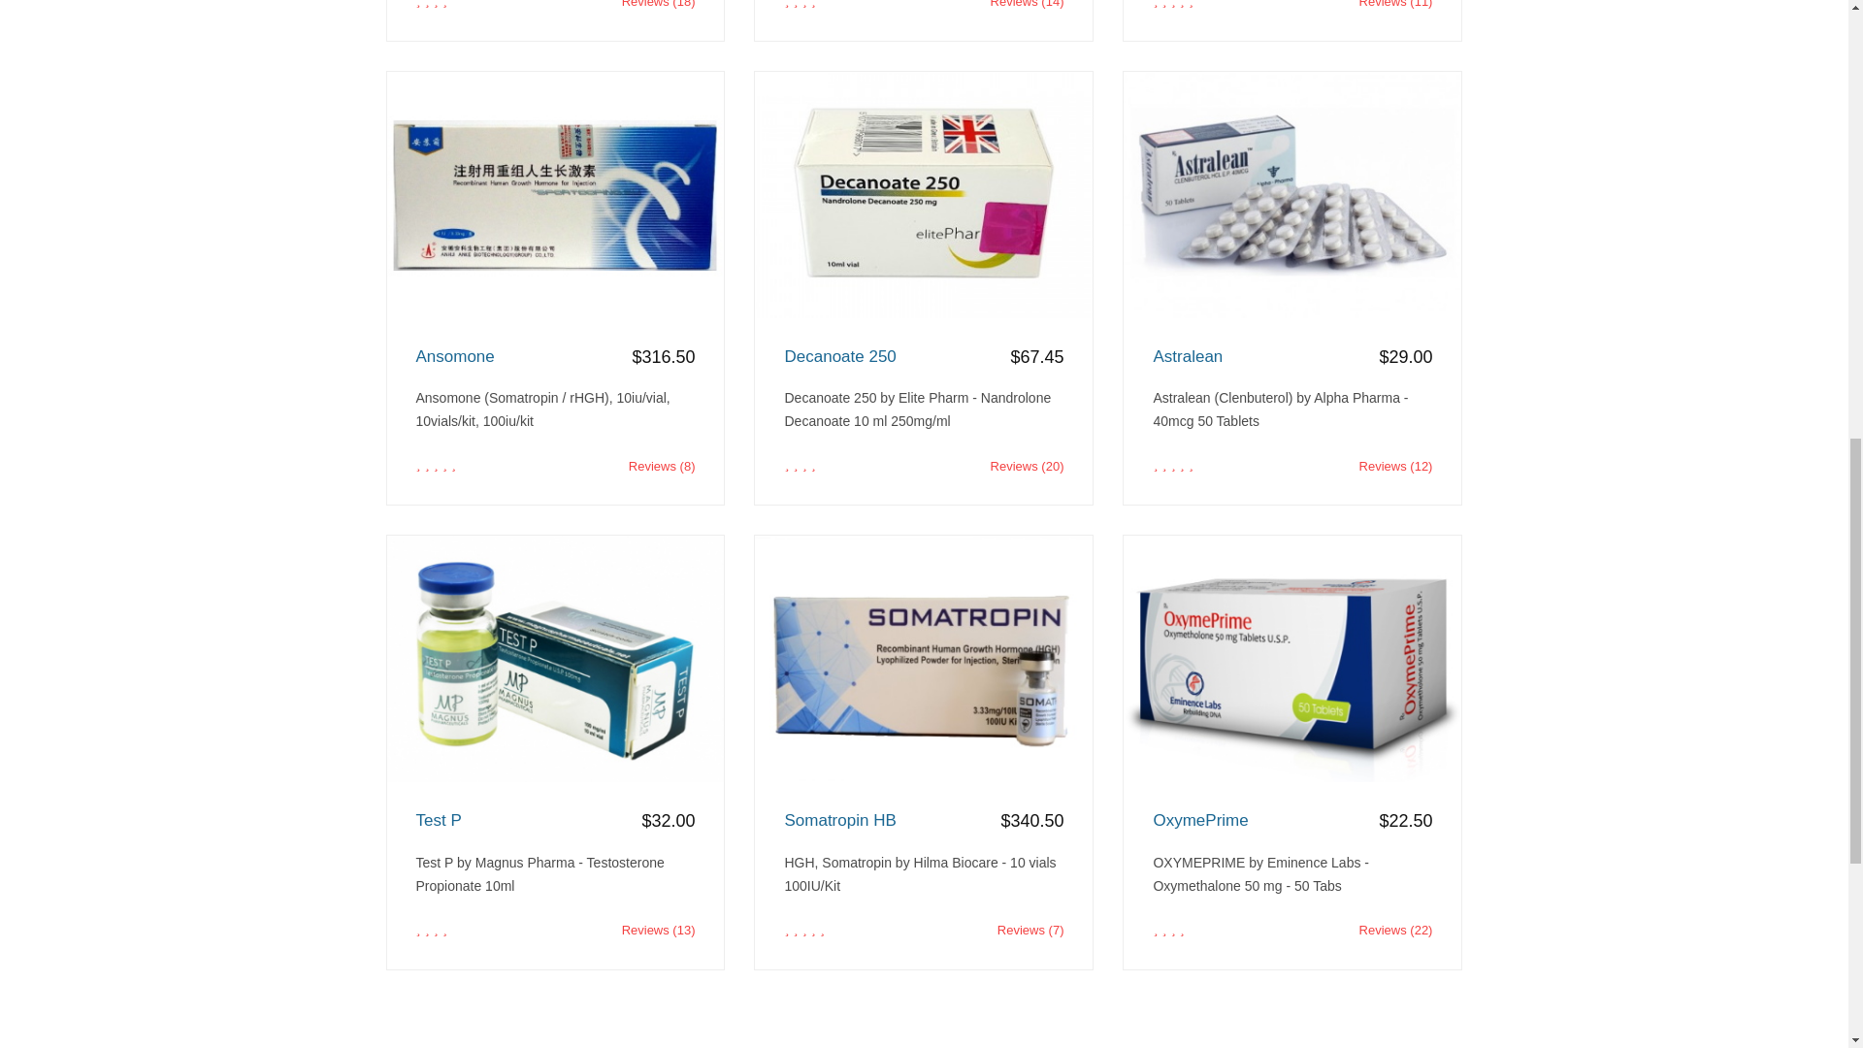 The width and height of the screenshot is (1863, 1048). What do you see at coordinates (924, 821) in the screenshot?
I see `Somatropin HB` at bounding box center [924, 821].